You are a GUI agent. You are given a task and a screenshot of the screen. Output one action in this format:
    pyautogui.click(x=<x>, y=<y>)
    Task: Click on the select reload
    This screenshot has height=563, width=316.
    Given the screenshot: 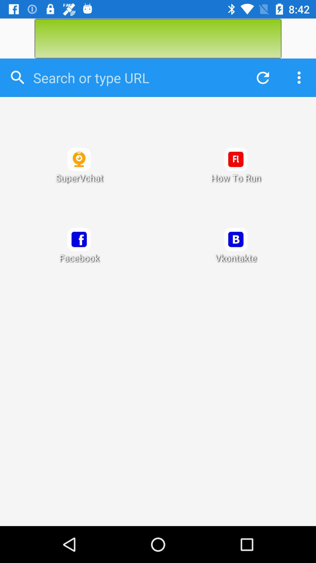 What is the action you would take?
    pyautogui.click(x=261, y=77)
    